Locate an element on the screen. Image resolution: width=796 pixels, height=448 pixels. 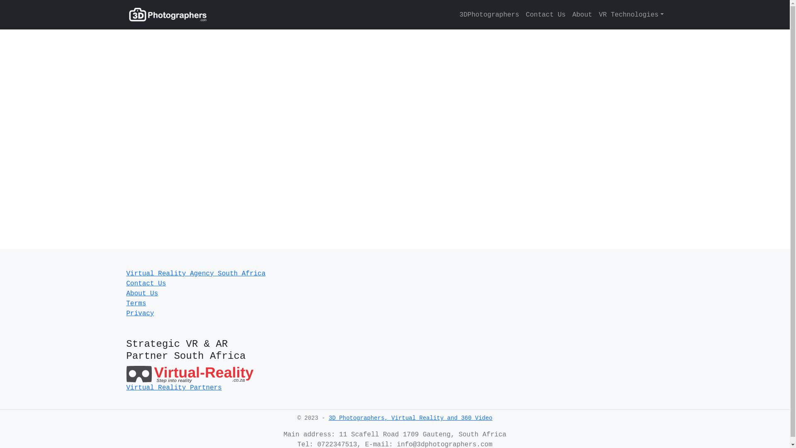
Virtual Reality Agency South Africa is located at coordinates (196, 274).